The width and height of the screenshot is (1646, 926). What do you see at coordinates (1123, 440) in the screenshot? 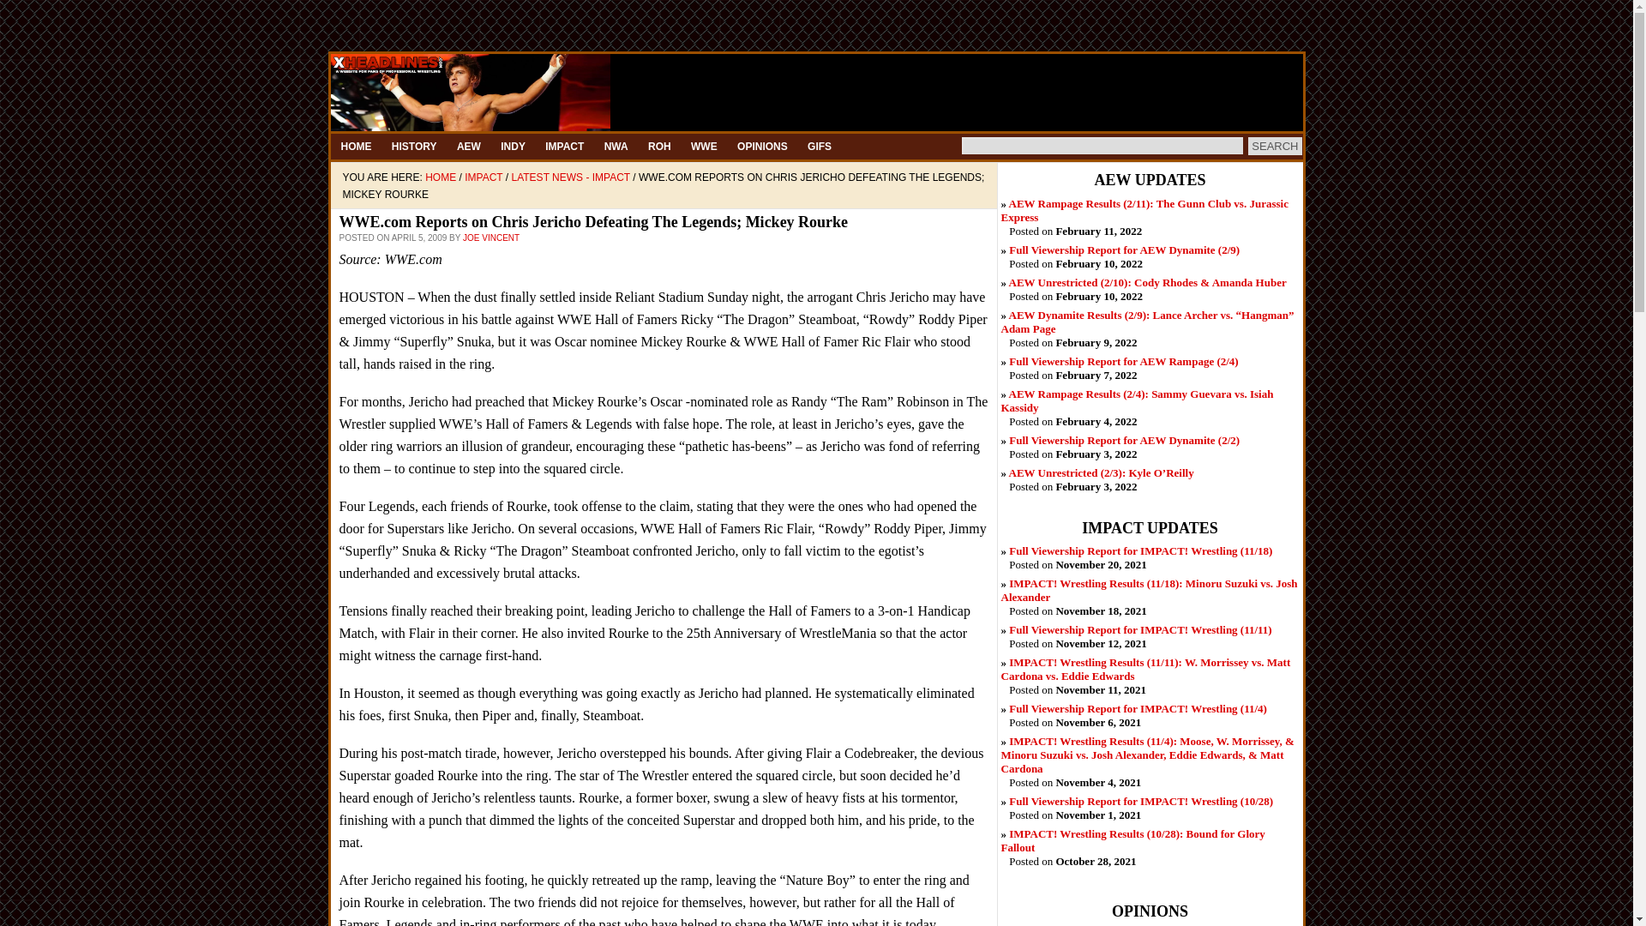
I see `February 3, 2022` at bounding box center [1123, 440].